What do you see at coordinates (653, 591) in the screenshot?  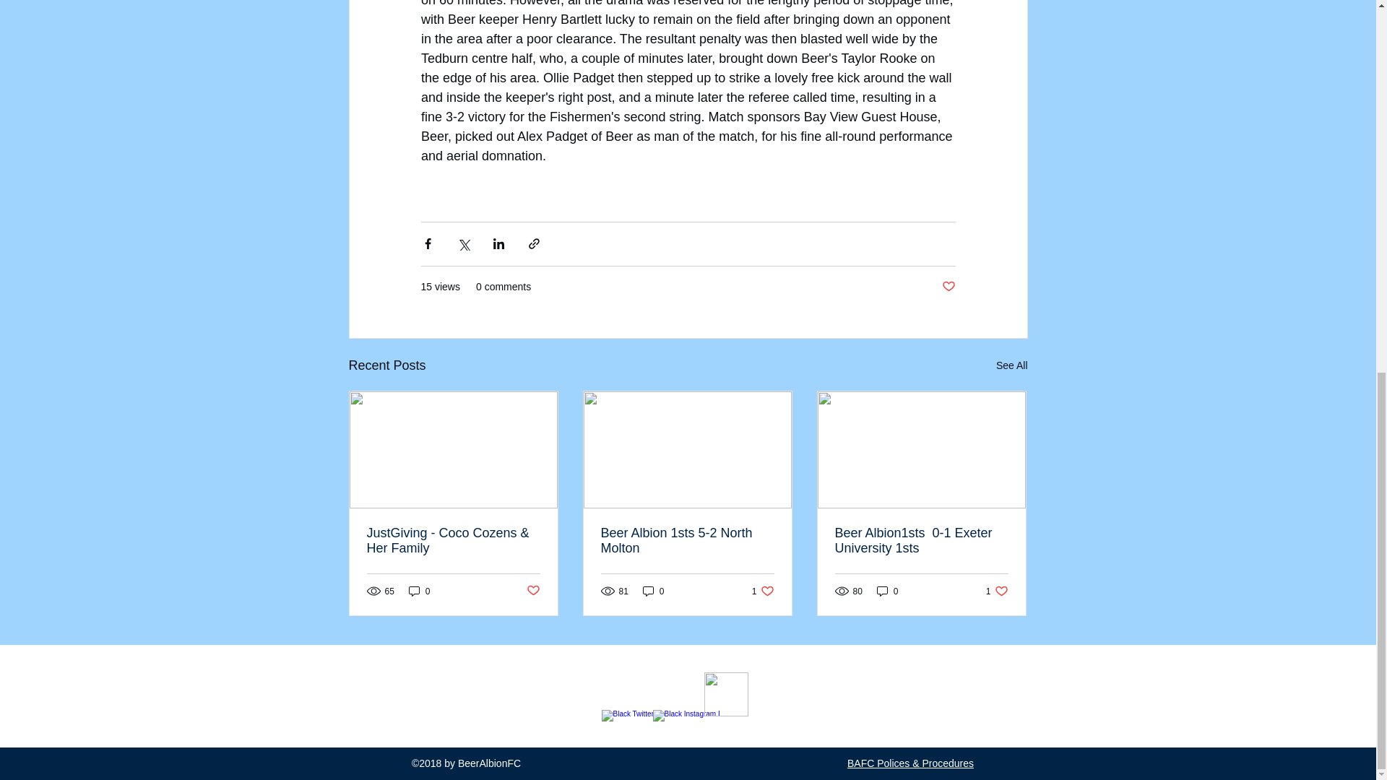 I see `0` at bounding box center [653, 591].